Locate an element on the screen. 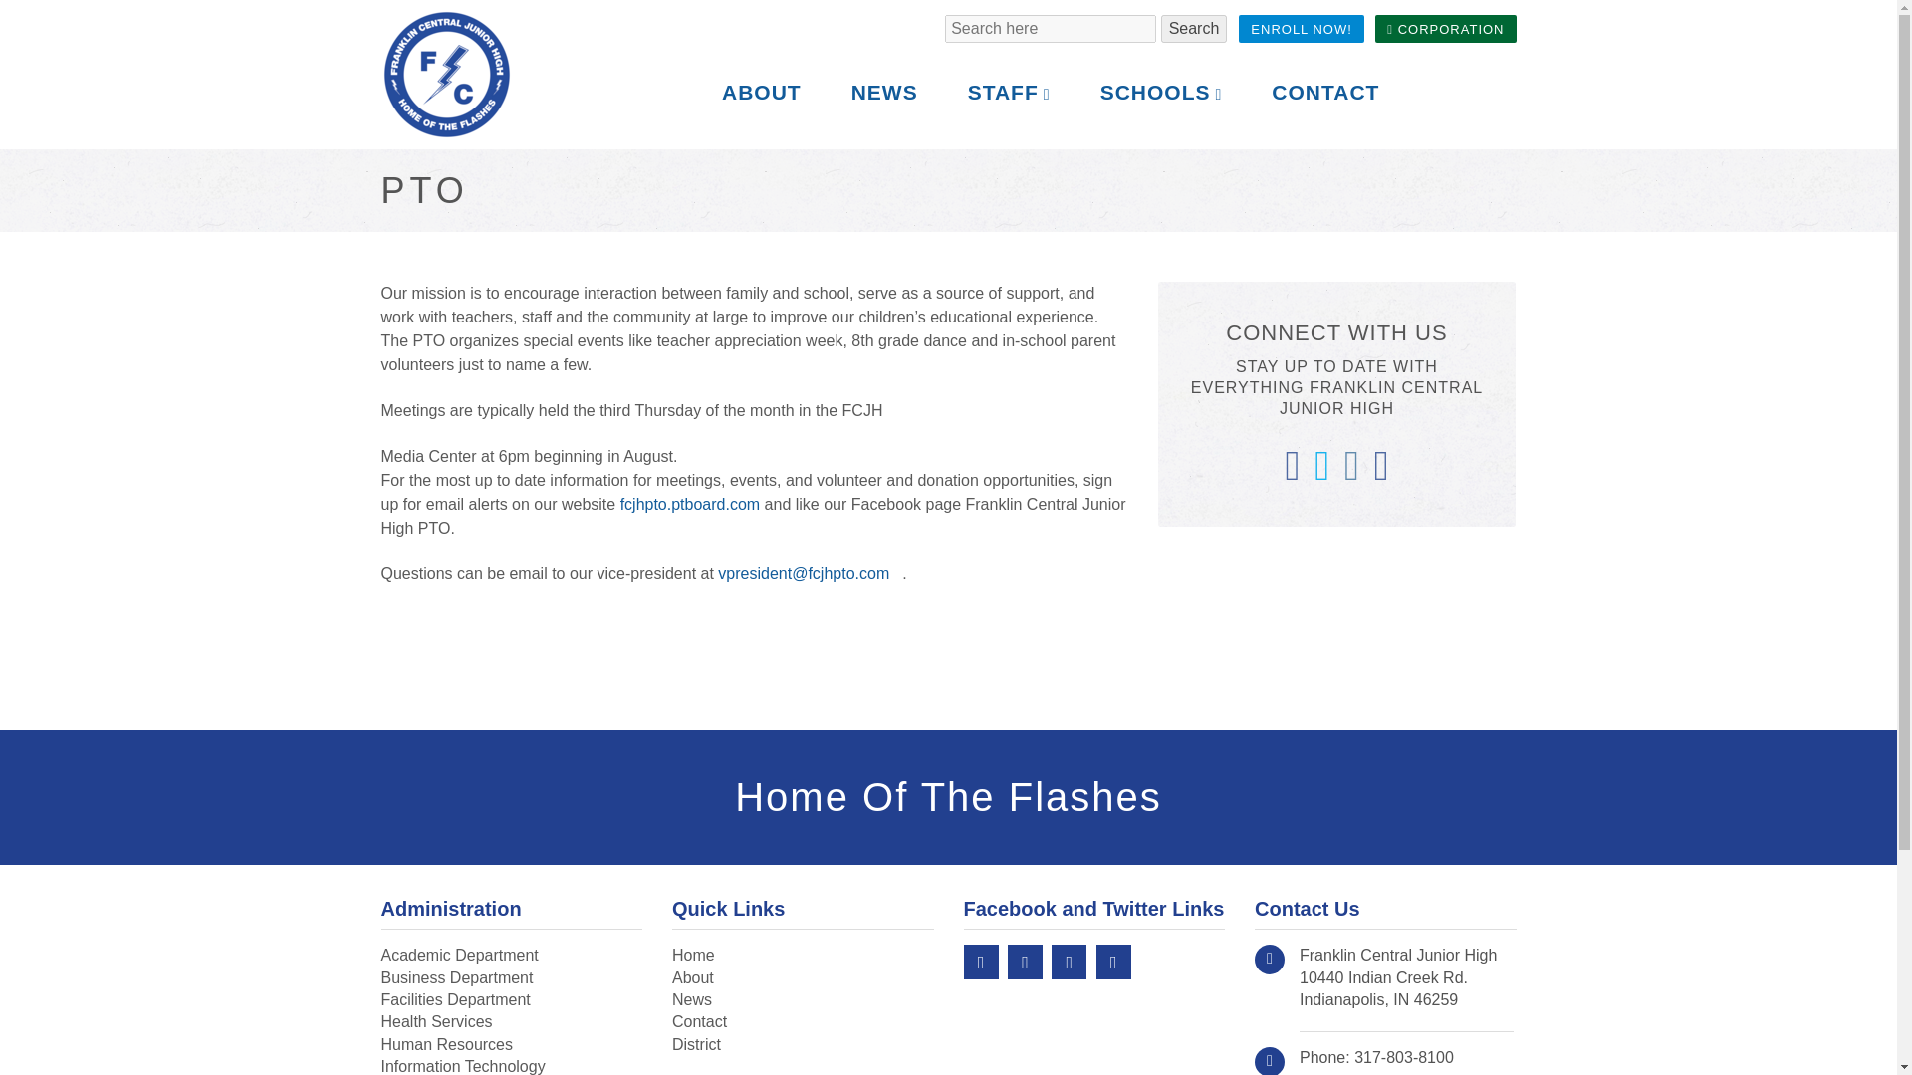 The image size is (1912, 1075). Business Department is located at coordinates (456, 977).